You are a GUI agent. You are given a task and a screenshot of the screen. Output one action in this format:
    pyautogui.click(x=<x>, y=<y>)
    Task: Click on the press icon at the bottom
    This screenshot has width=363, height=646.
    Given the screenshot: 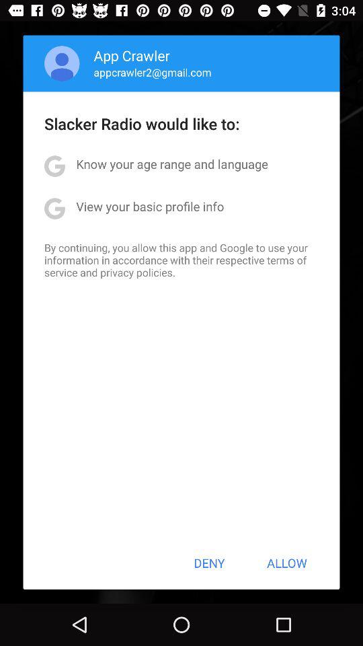 What is the action you would take?
    pyautogui.click(x=209, y=563)
    